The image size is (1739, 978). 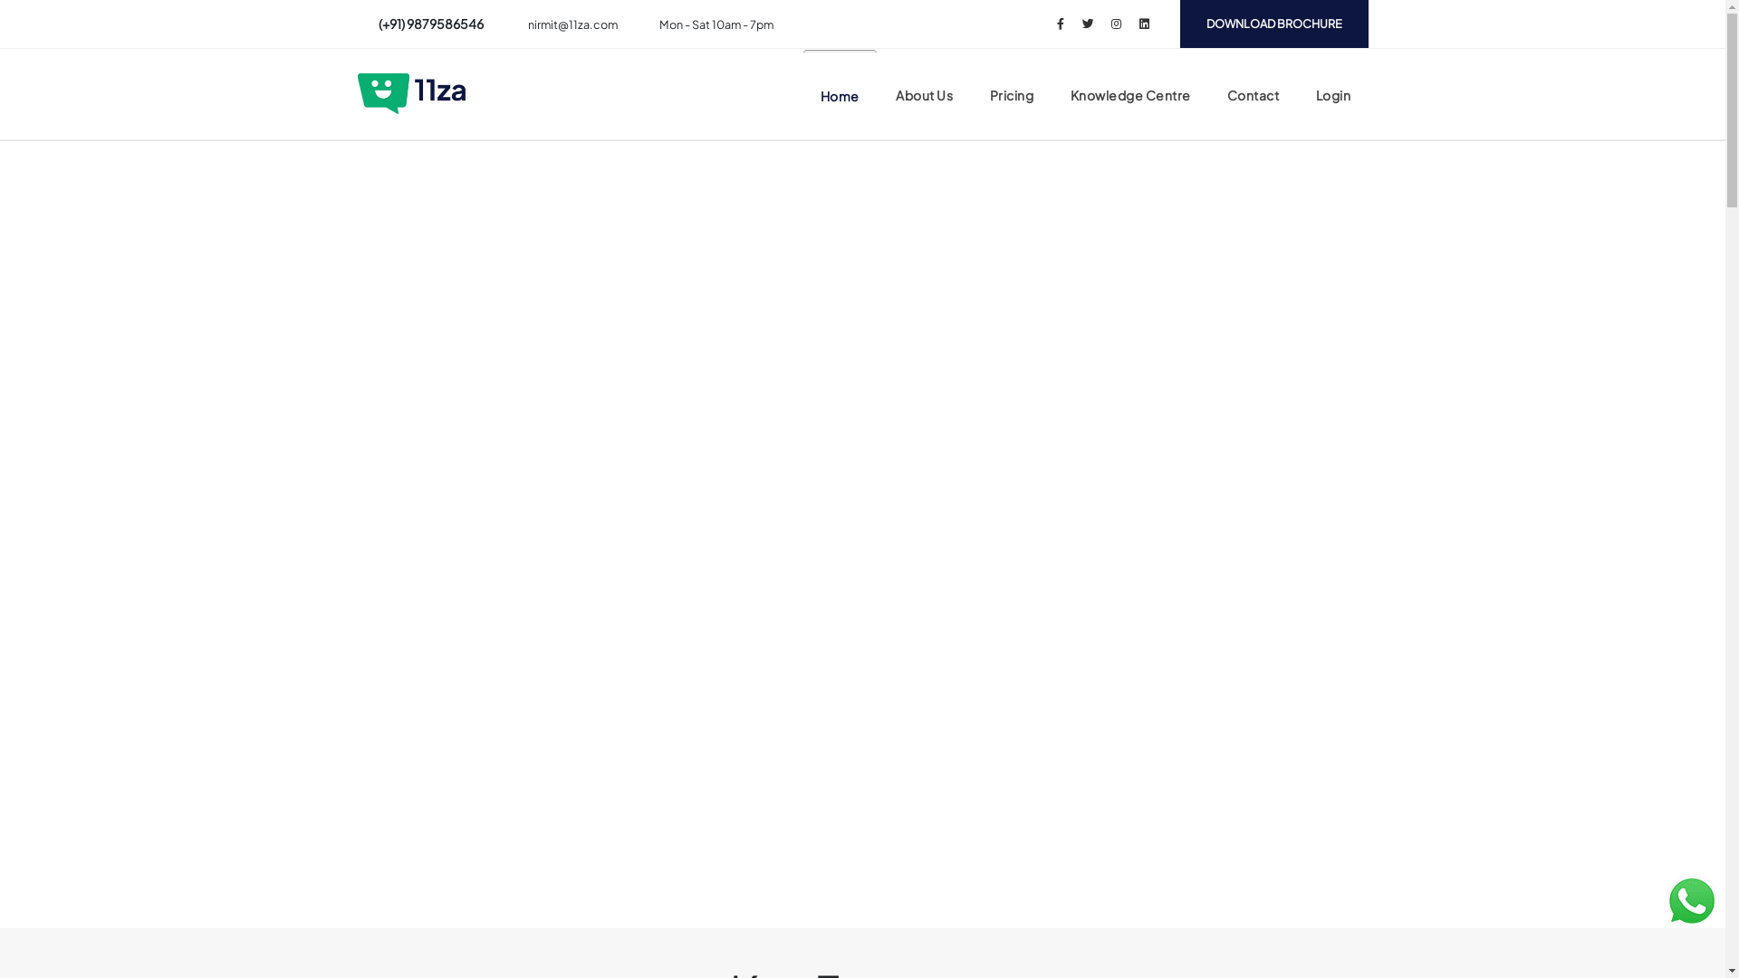 I want to click on Twitter, so click(x=1089, y=24).